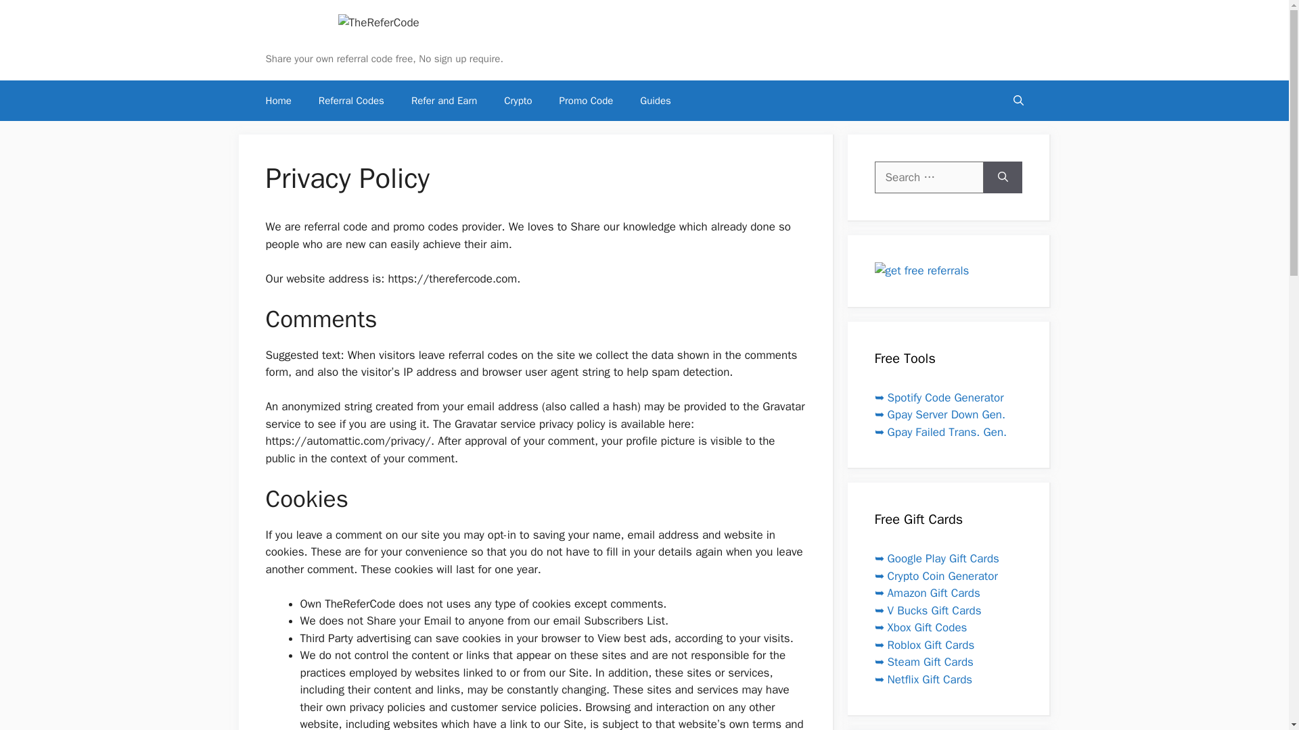 This screenshot has width=1299, height=730. What do you see at coordinates (518, 100) in the screenshot?
I see `Crypto` at bounding box center [518, 100].